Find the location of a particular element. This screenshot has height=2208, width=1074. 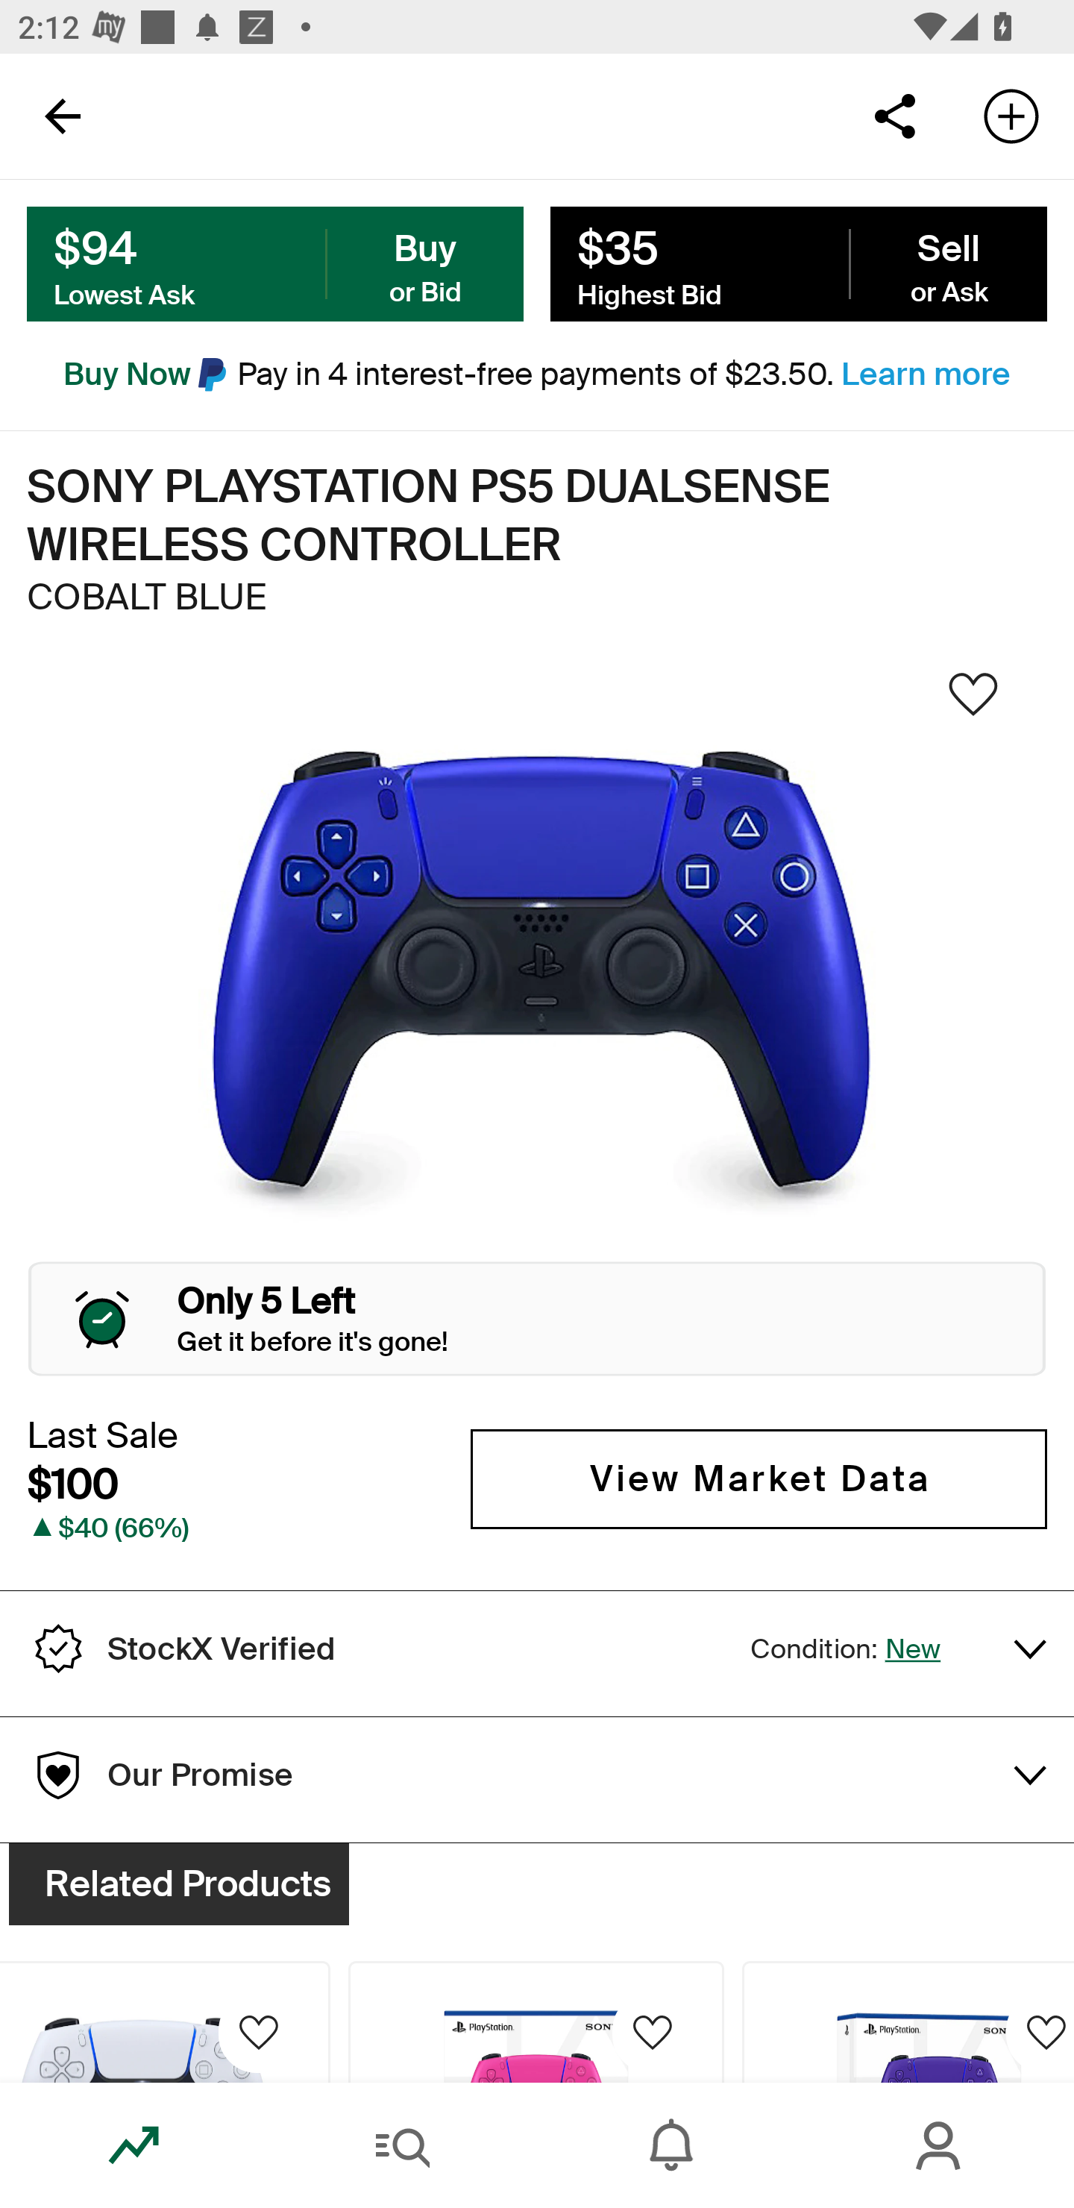

View Market Data is located at coordinates (759, 1479).